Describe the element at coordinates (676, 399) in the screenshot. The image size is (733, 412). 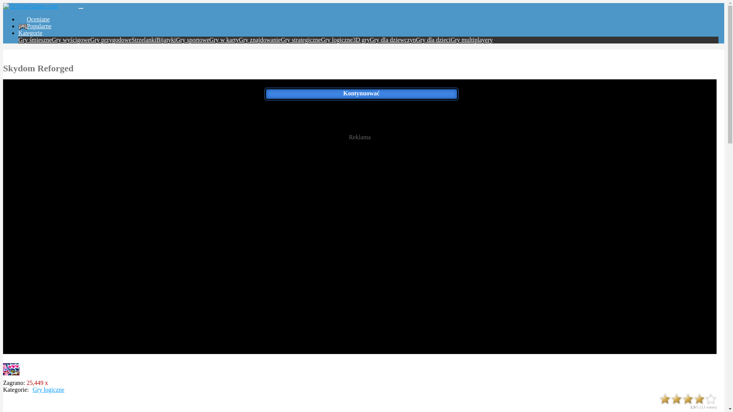
I see `2` at that location.